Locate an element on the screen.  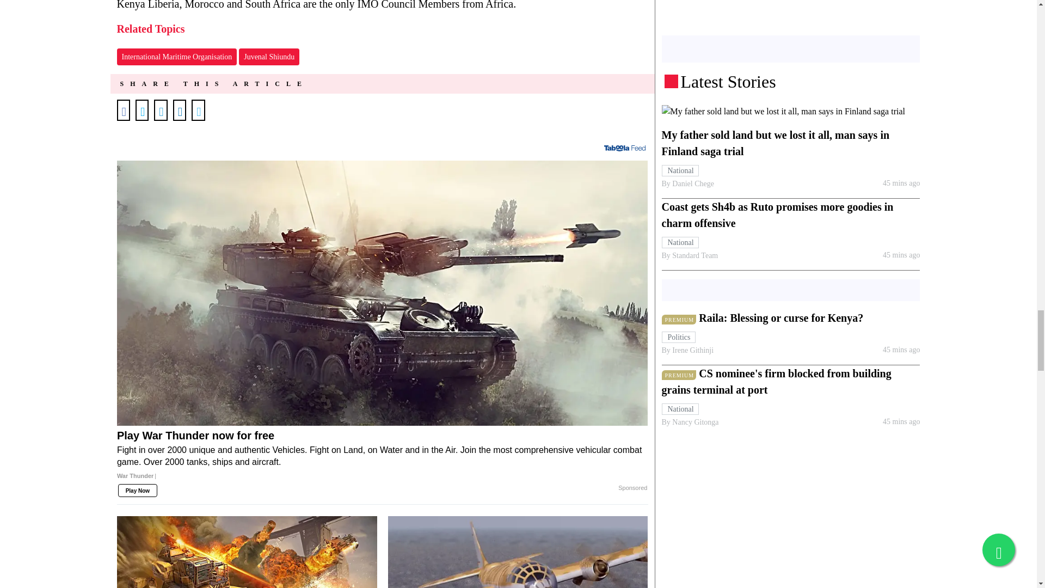
Play War Thunder now for free is located at coordinates (382, 460).